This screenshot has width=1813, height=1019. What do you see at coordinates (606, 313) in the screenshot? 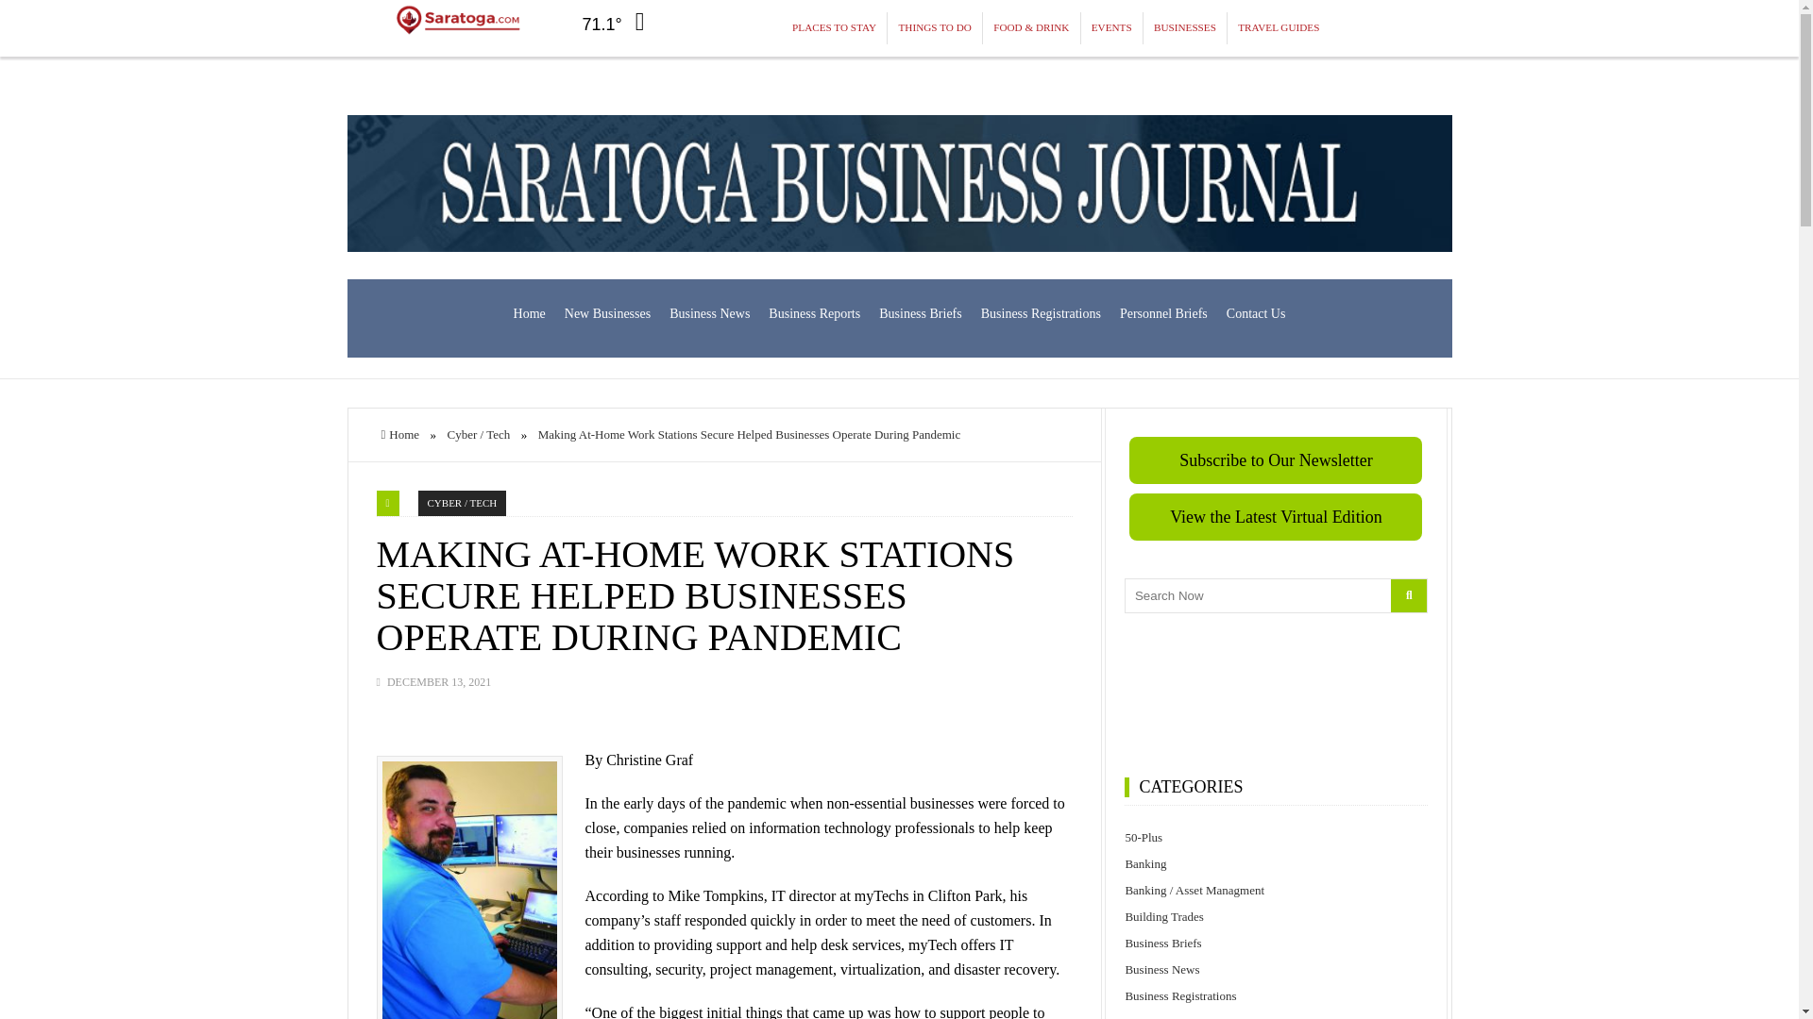
I see `New Businesses` at bounding box center [606, 313].